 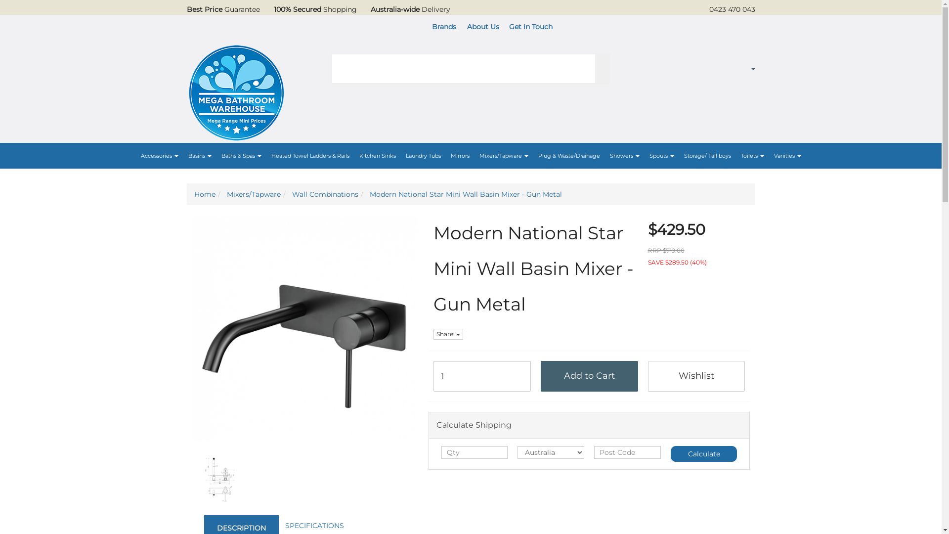 I want to click on Vanities, so click(x=788, y=156).